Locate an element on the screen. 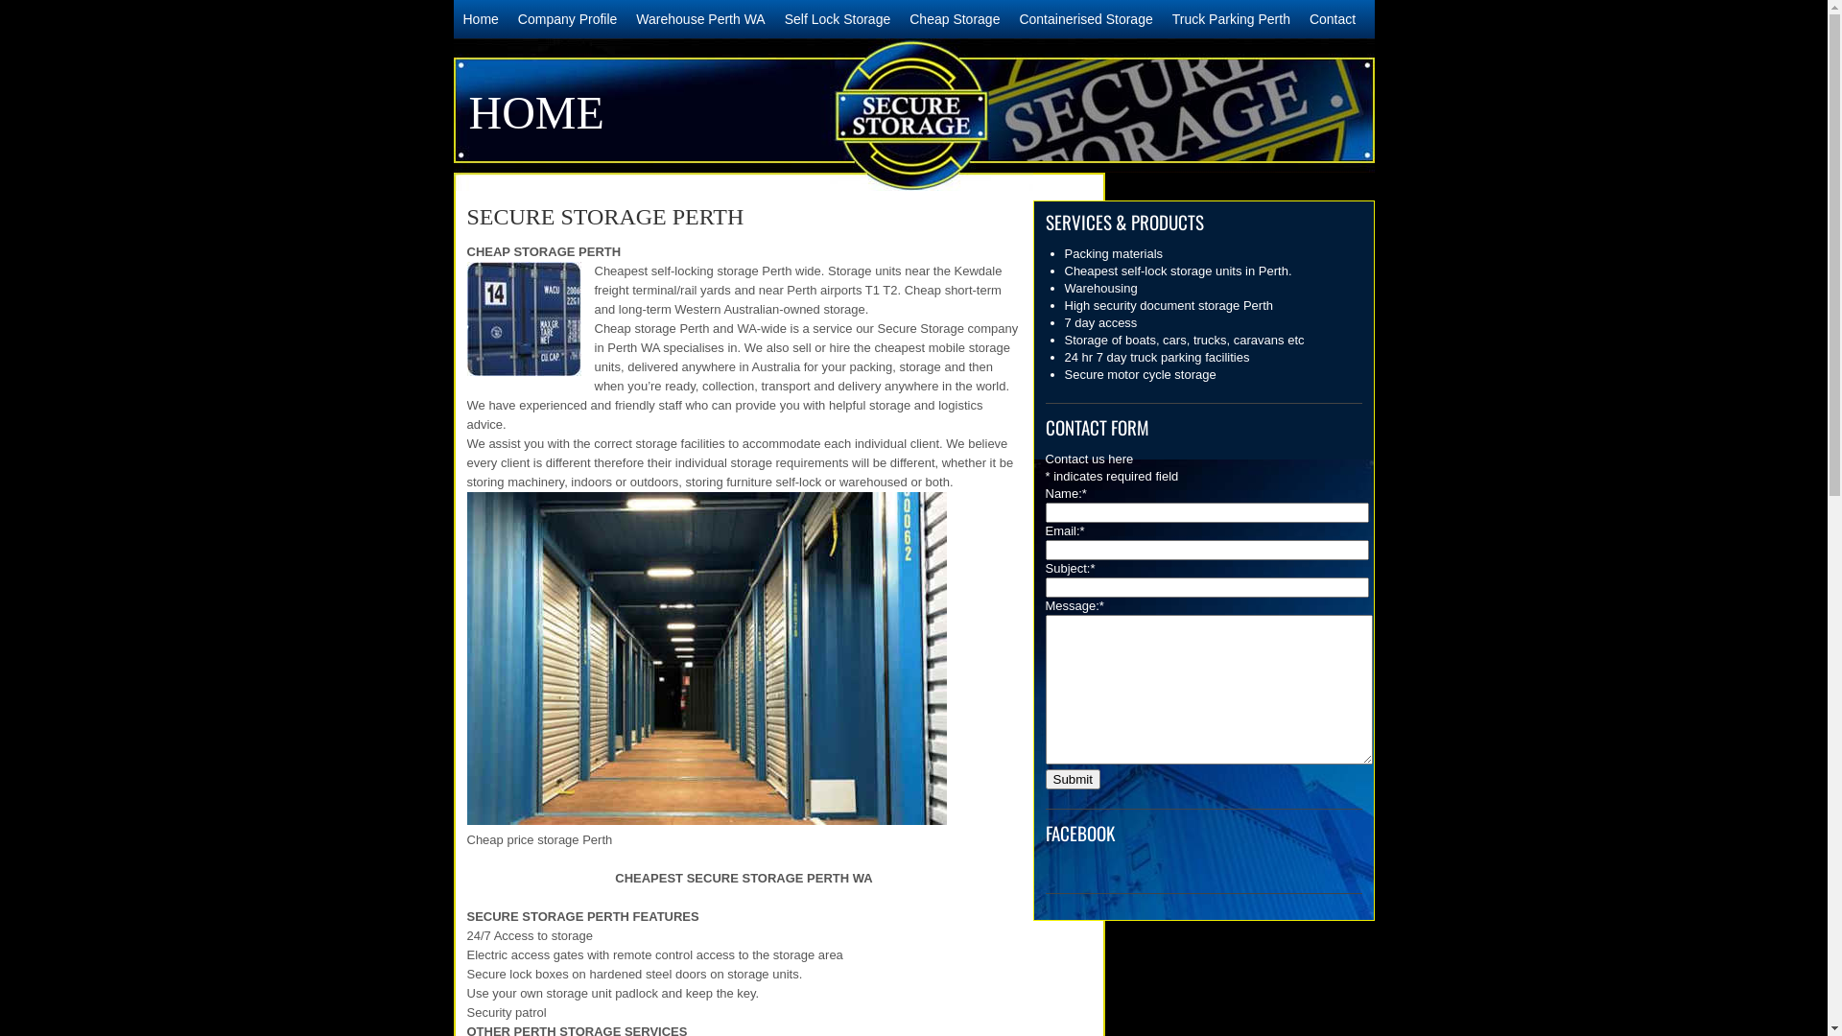 This screenshot has height=1036, width=1842. Truck Parking Perth is located at coordinates (1232, 19).